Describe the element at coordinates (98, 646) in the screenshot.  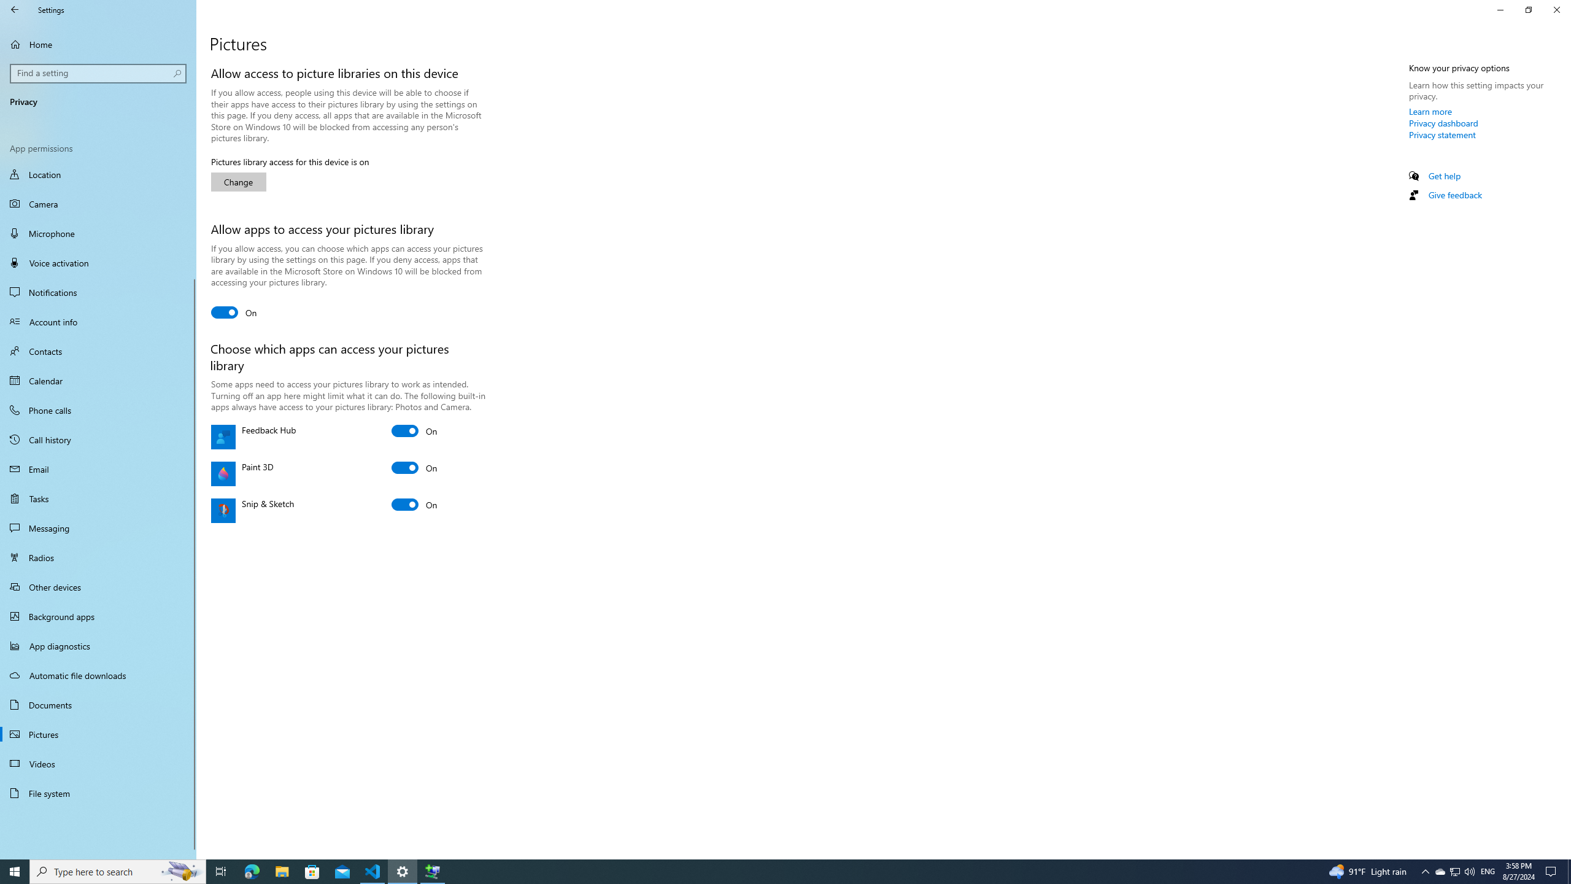
I see `App diagnostics` at that location.